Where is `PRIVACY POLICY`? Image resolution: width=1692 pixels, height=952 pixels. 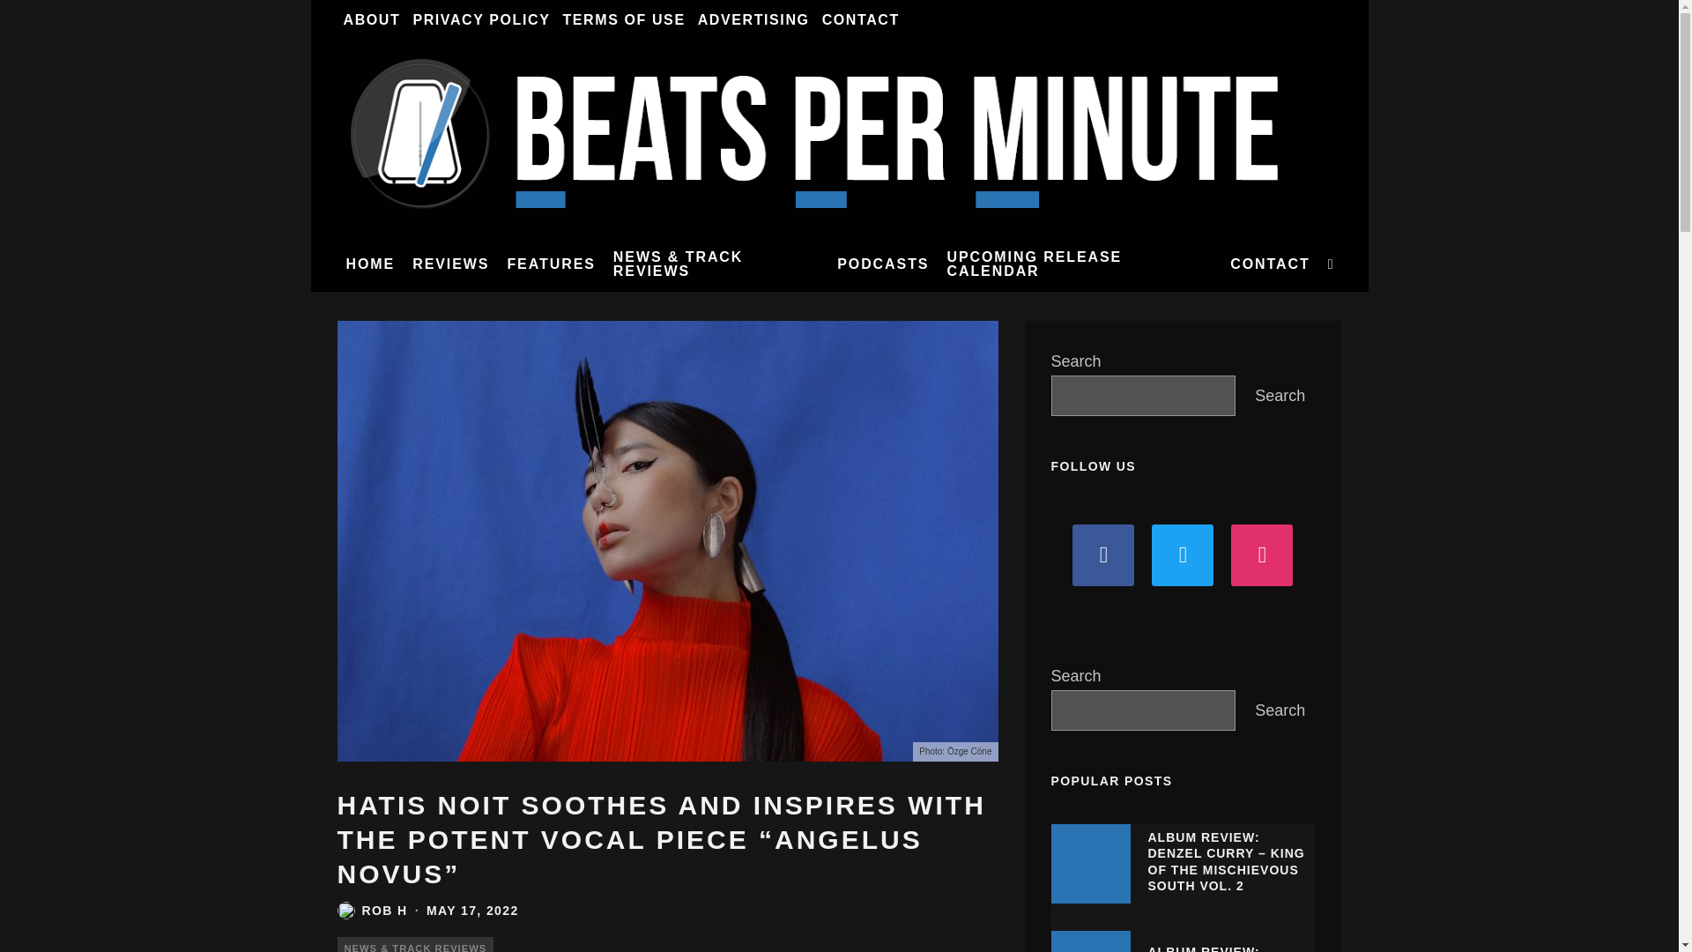 PRIVACY POLICY is located at coordinates (481, 20).